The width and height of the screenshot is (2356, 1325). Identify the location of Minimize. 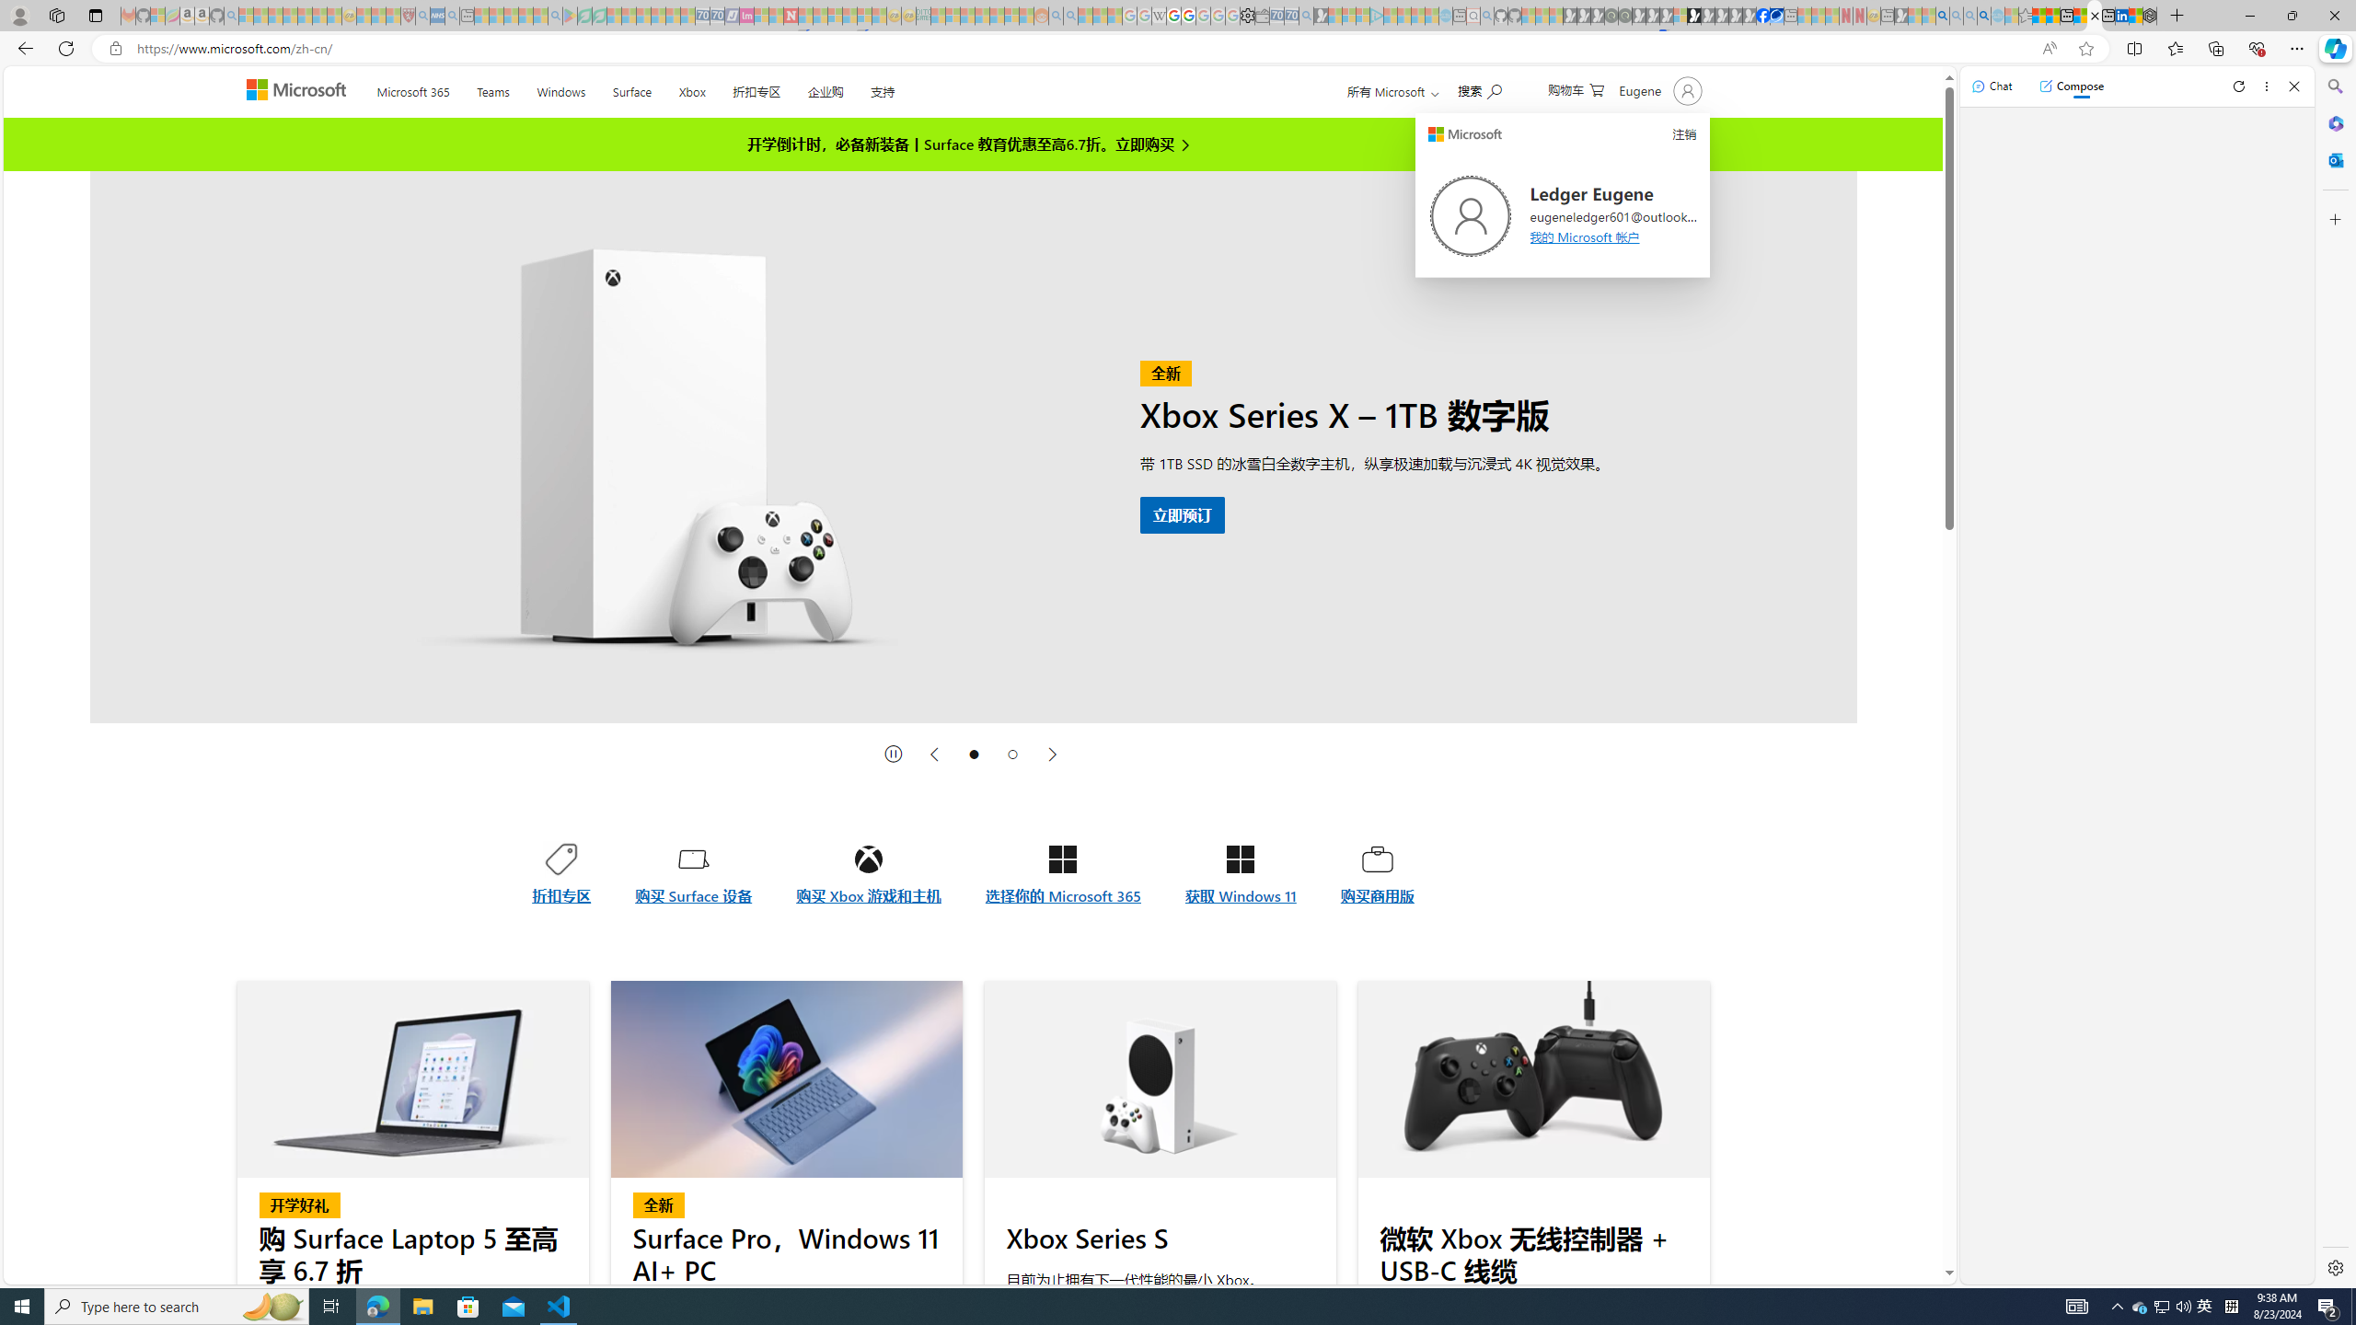
(2249, 16).